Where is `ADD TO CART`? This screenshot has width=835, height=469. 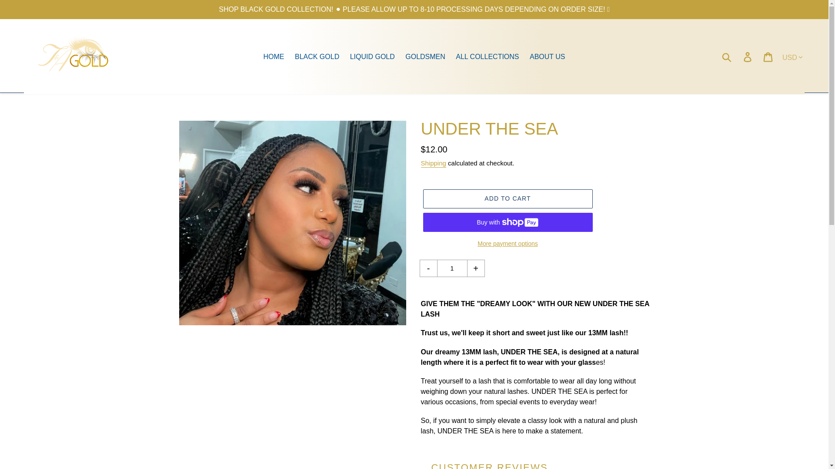 ADD TO CART is located at coordinates (507, 199).